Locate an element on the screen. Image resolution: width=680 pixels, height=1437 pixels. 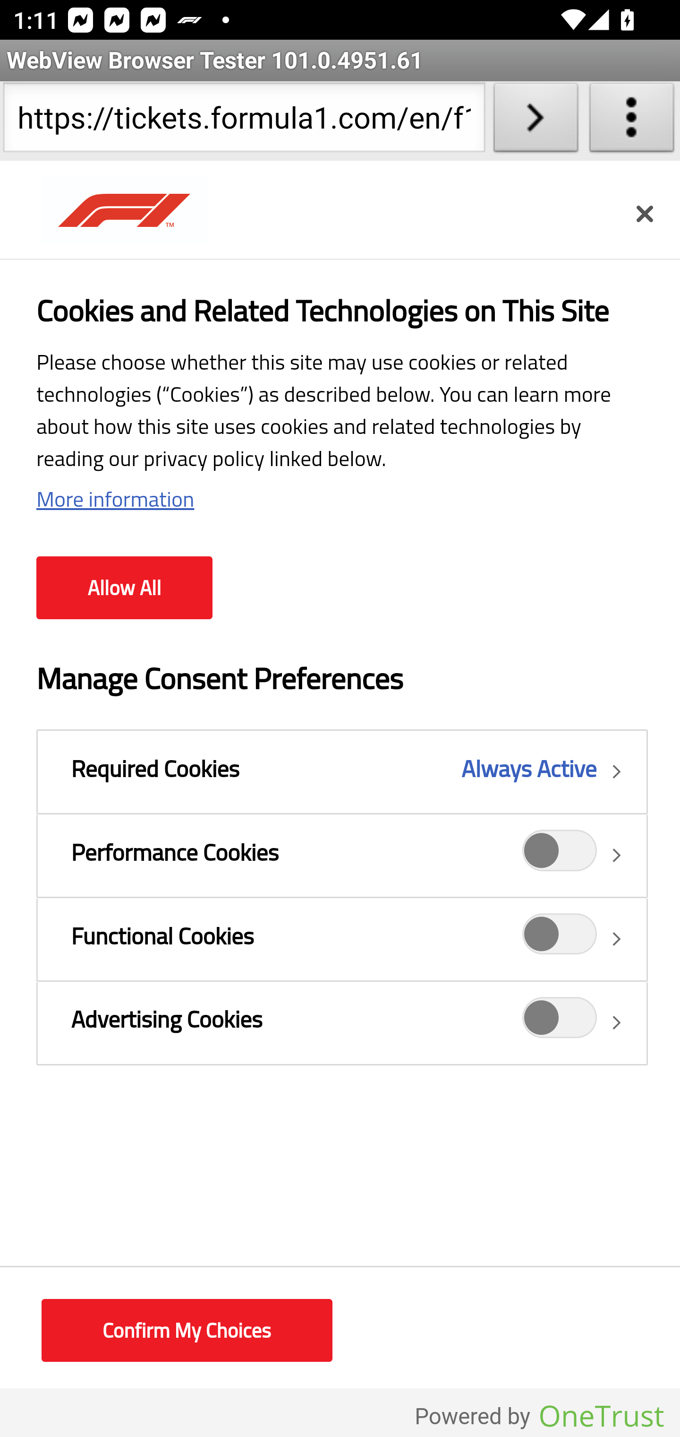
Next slide Previous slide is located at coordinates (340, 463).